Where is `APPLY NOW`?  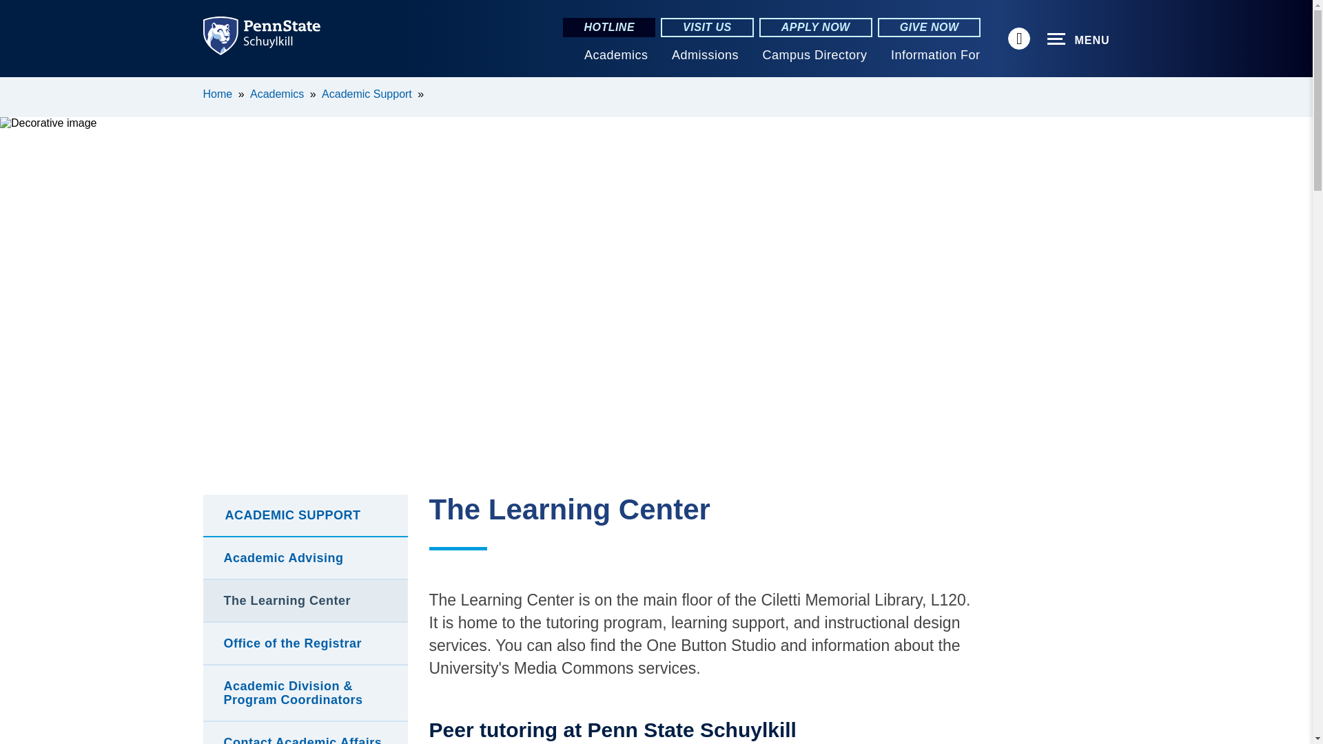 APPLY NOW is located at coordinates (816, 28).